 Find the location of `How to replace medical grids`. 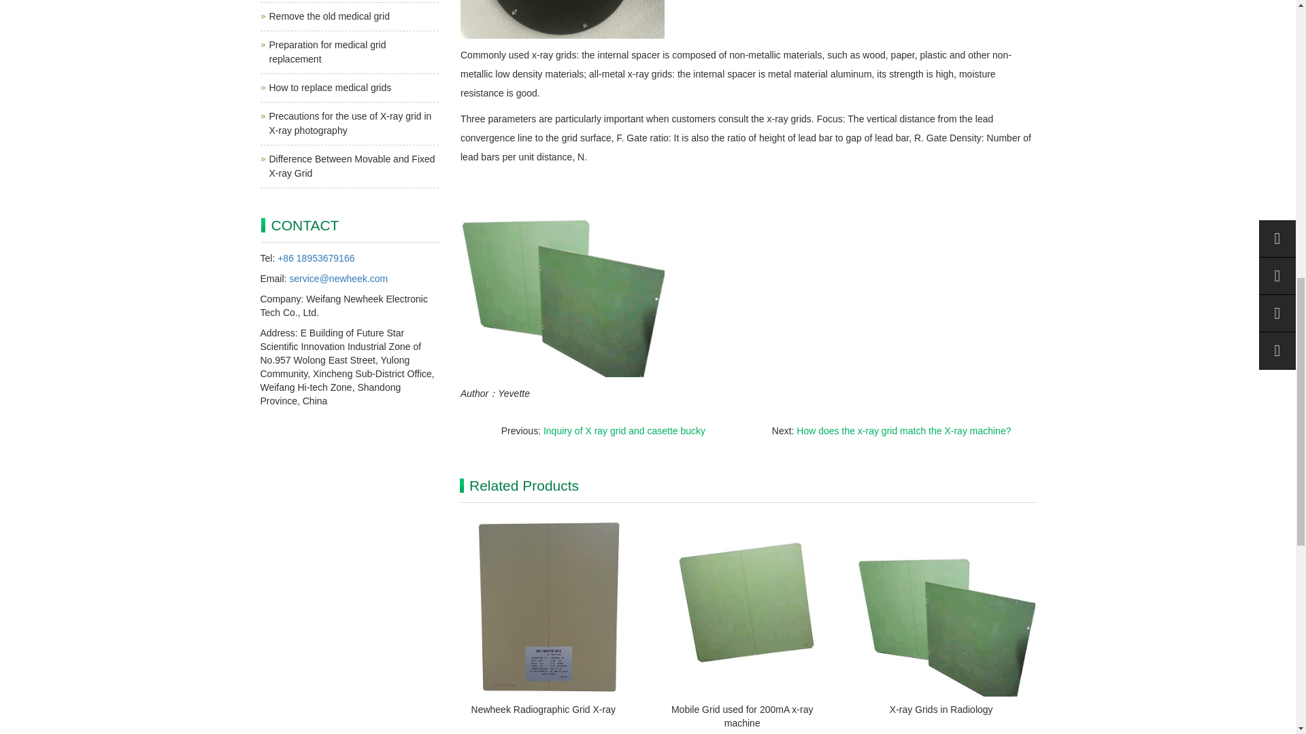

How to replace medical grids is located at coordinates (331, 87).